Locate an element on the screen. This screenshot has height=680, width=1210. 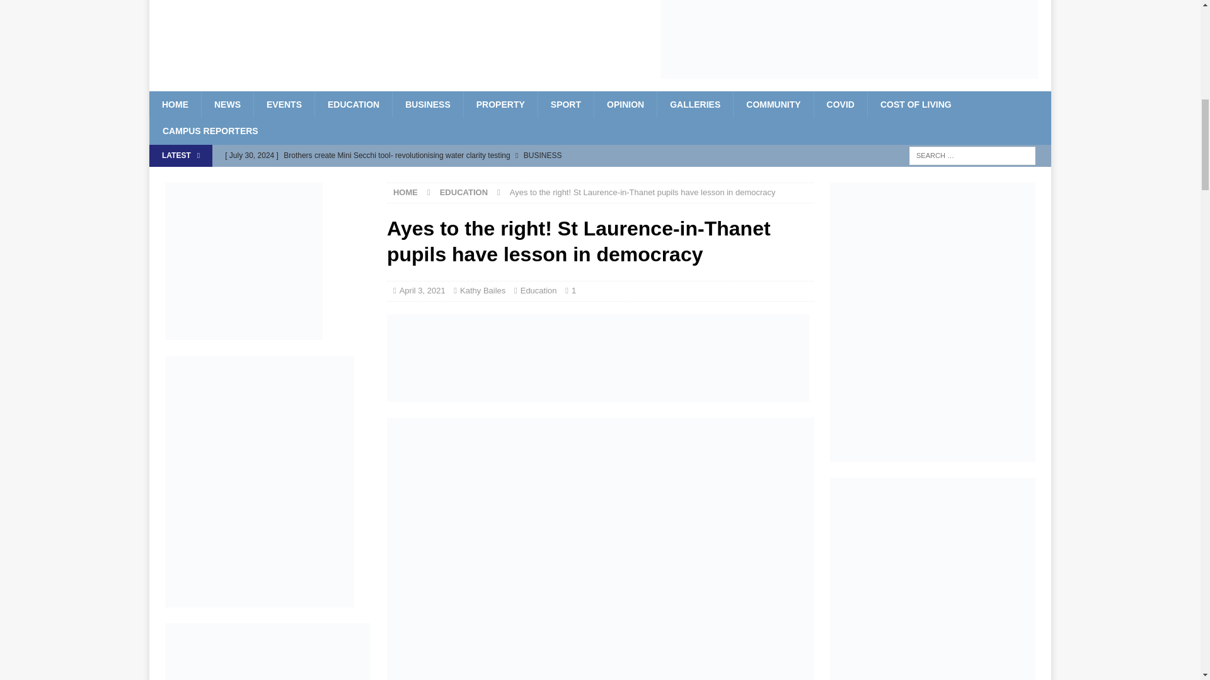
COMMUNITY is located at coordinates (773, 104).